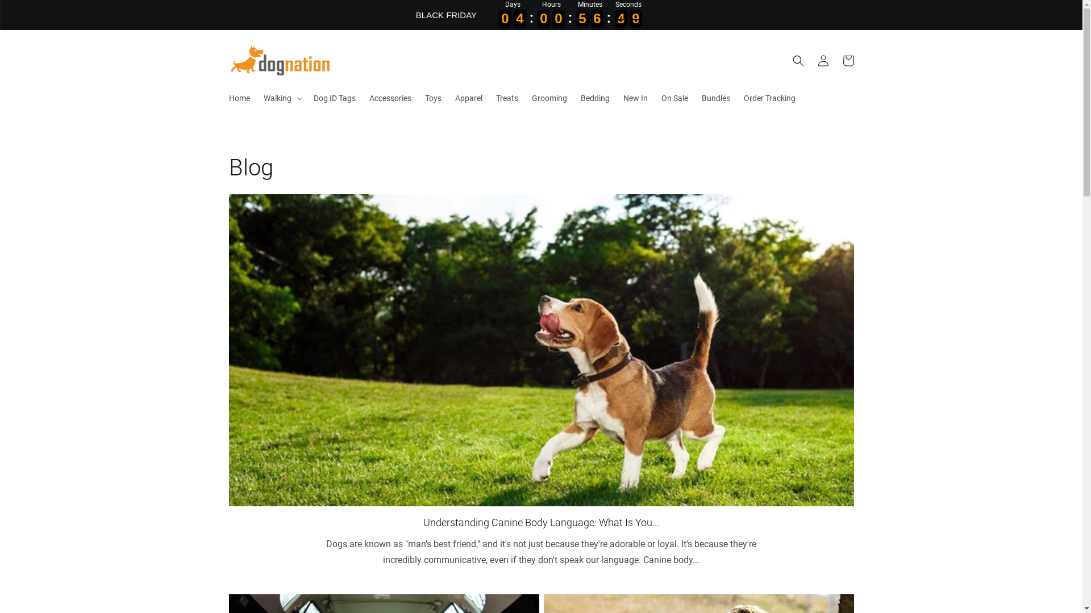 The width and height of the screenshot is (1091, 613). Describe the element at coordinates (715, 98) in the screenshot. I see `Bundles` at that location.